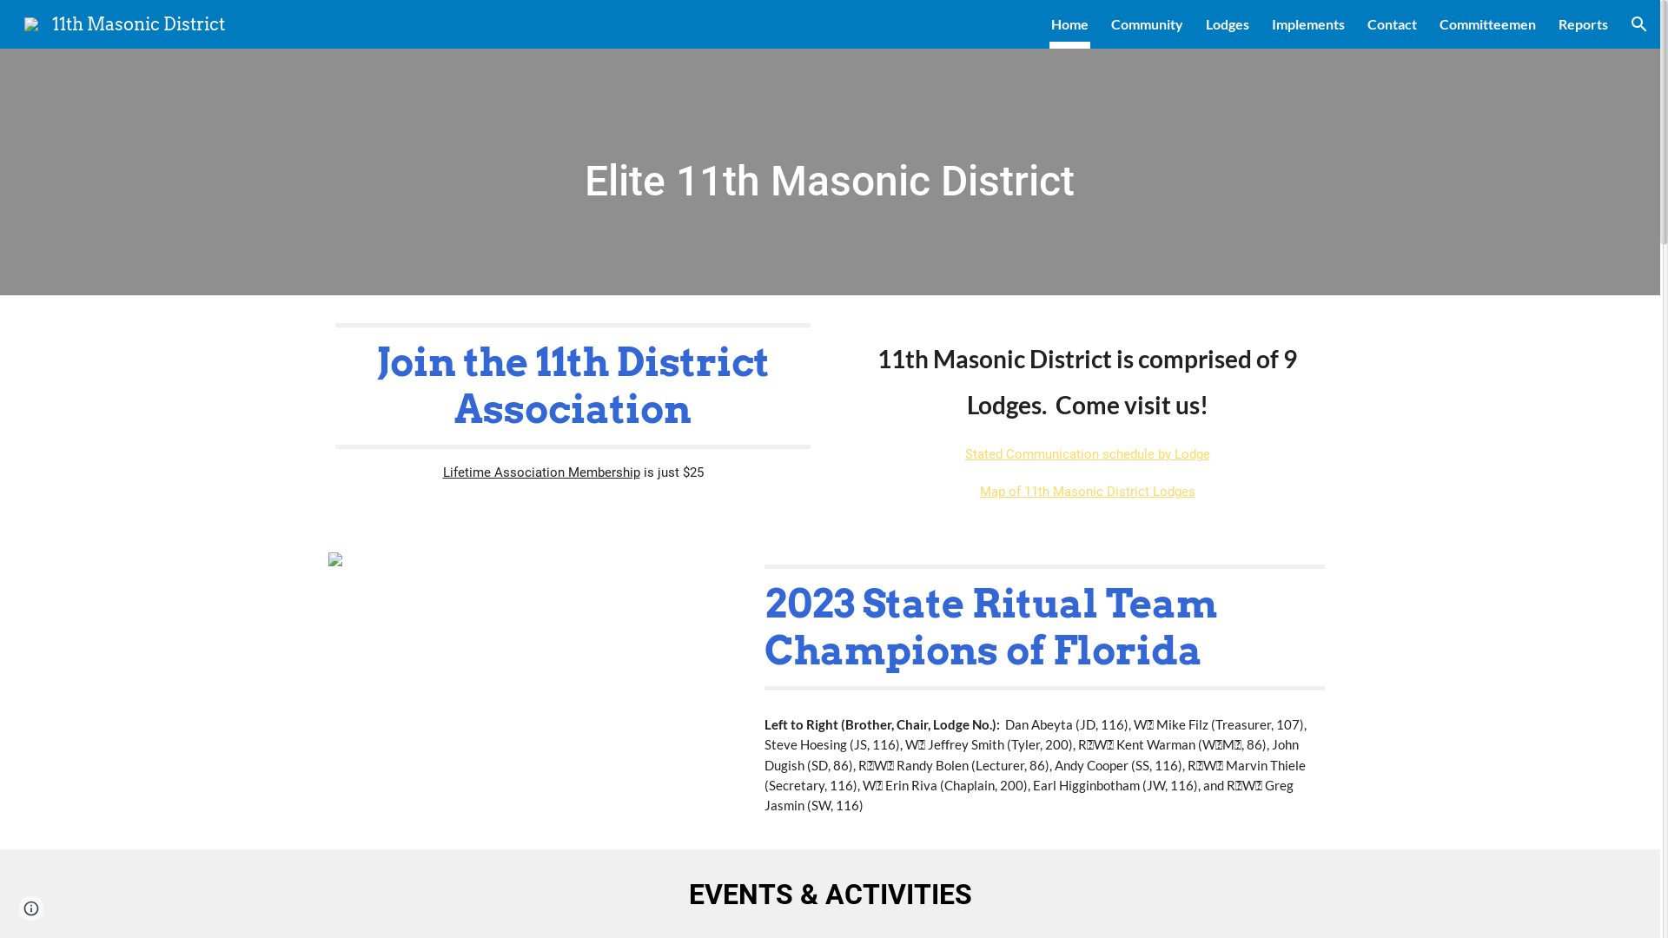 This screenshot has width=1668, height=938. I want to click on Community, so click(1147, 24).